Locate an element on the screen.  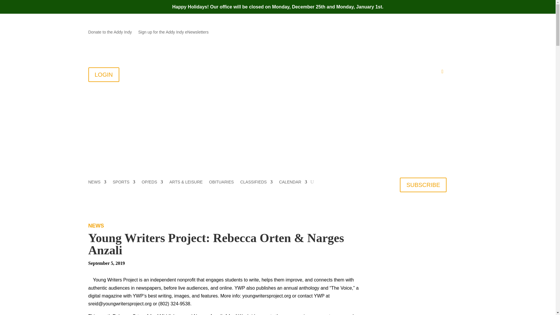
PDF Editions is located at coordinates (396, 73).